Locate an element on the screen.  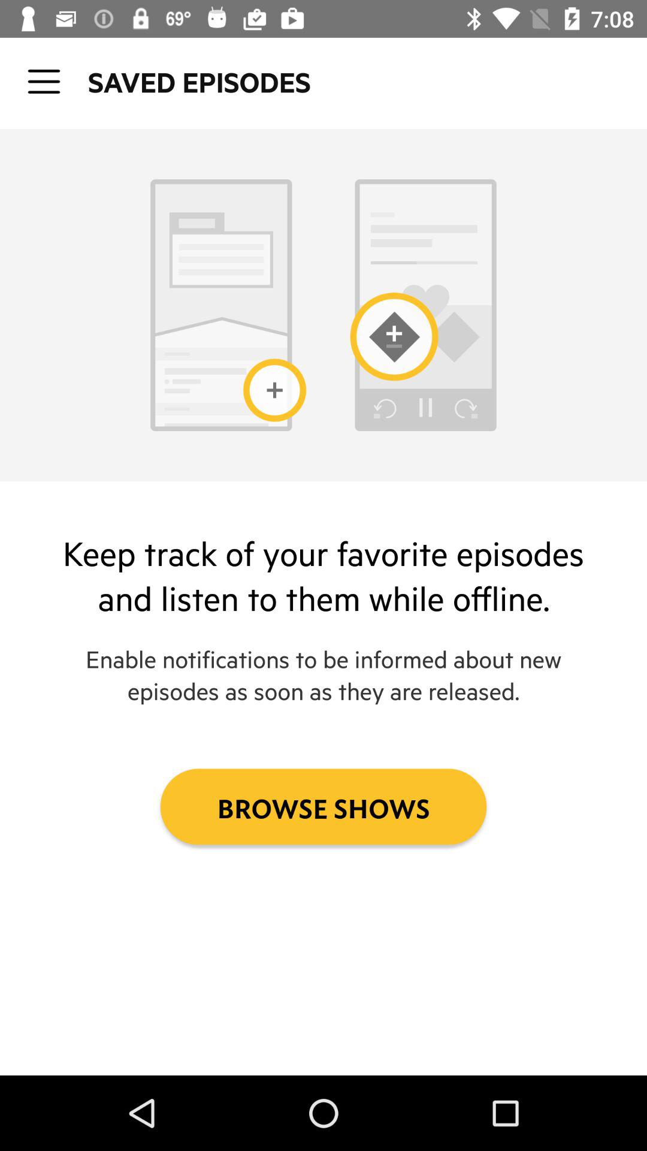
menu items is located at coordinates (44, 82).